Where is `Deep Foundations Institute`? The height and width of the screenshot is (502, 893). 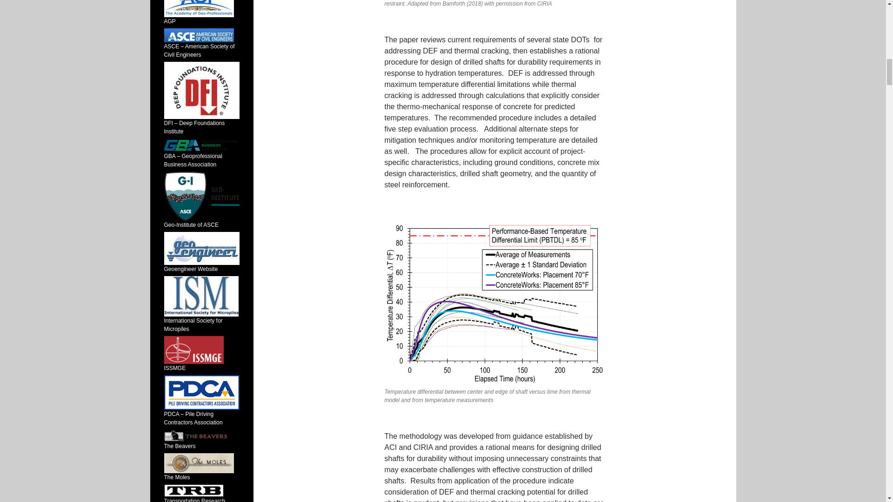
Deep Foundations Institute is located at coordinates (201, 90).